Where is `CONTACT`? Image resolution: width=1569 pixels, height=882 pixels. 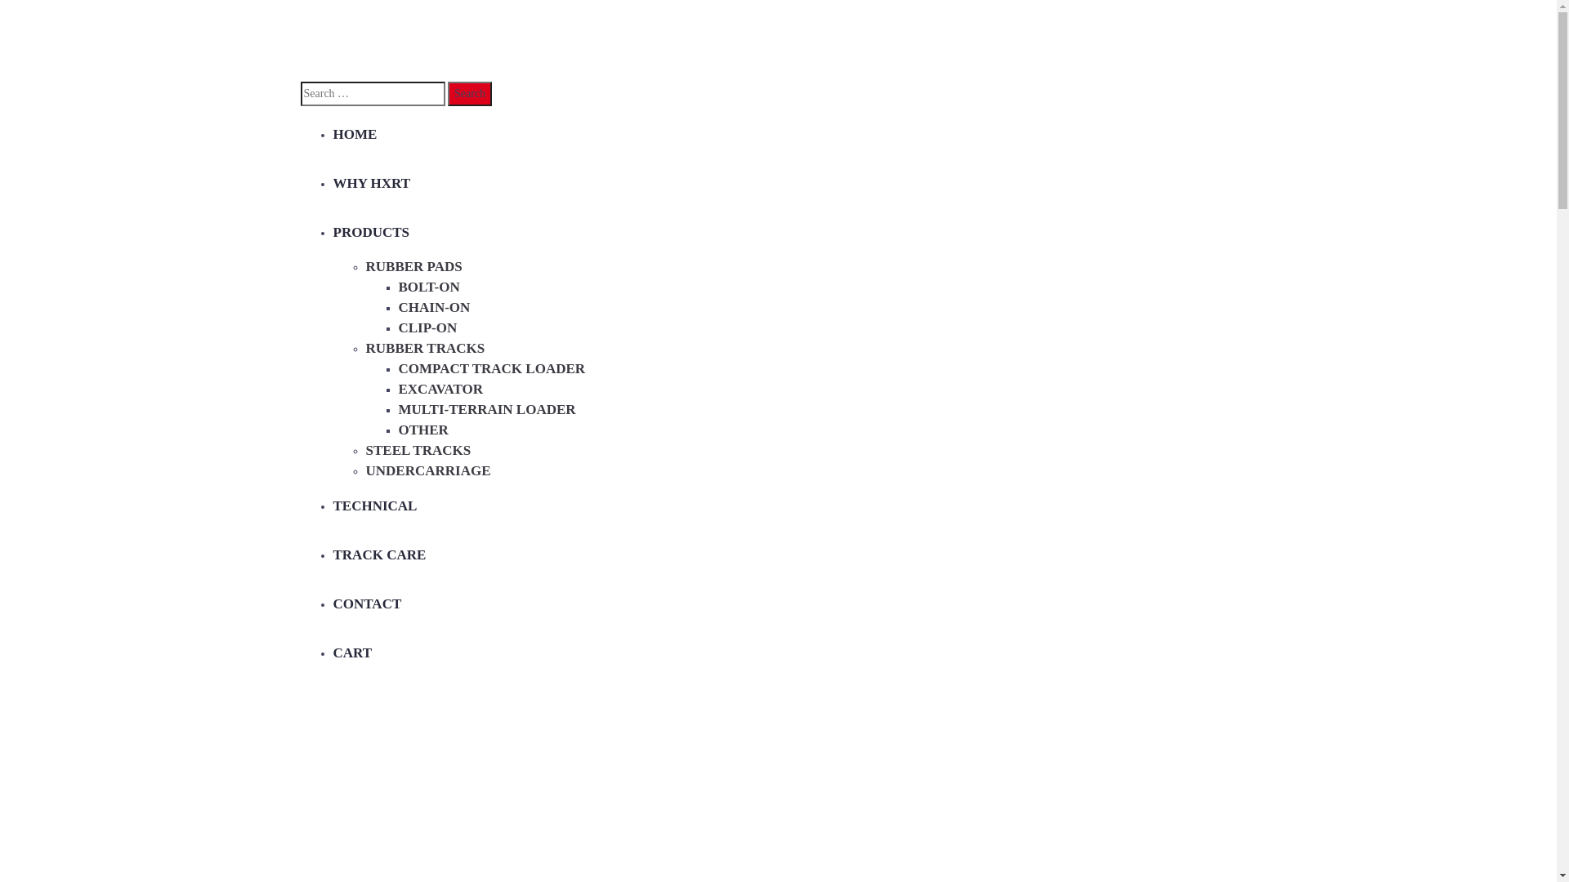 CONTACT is located at coordinates (368, 604).